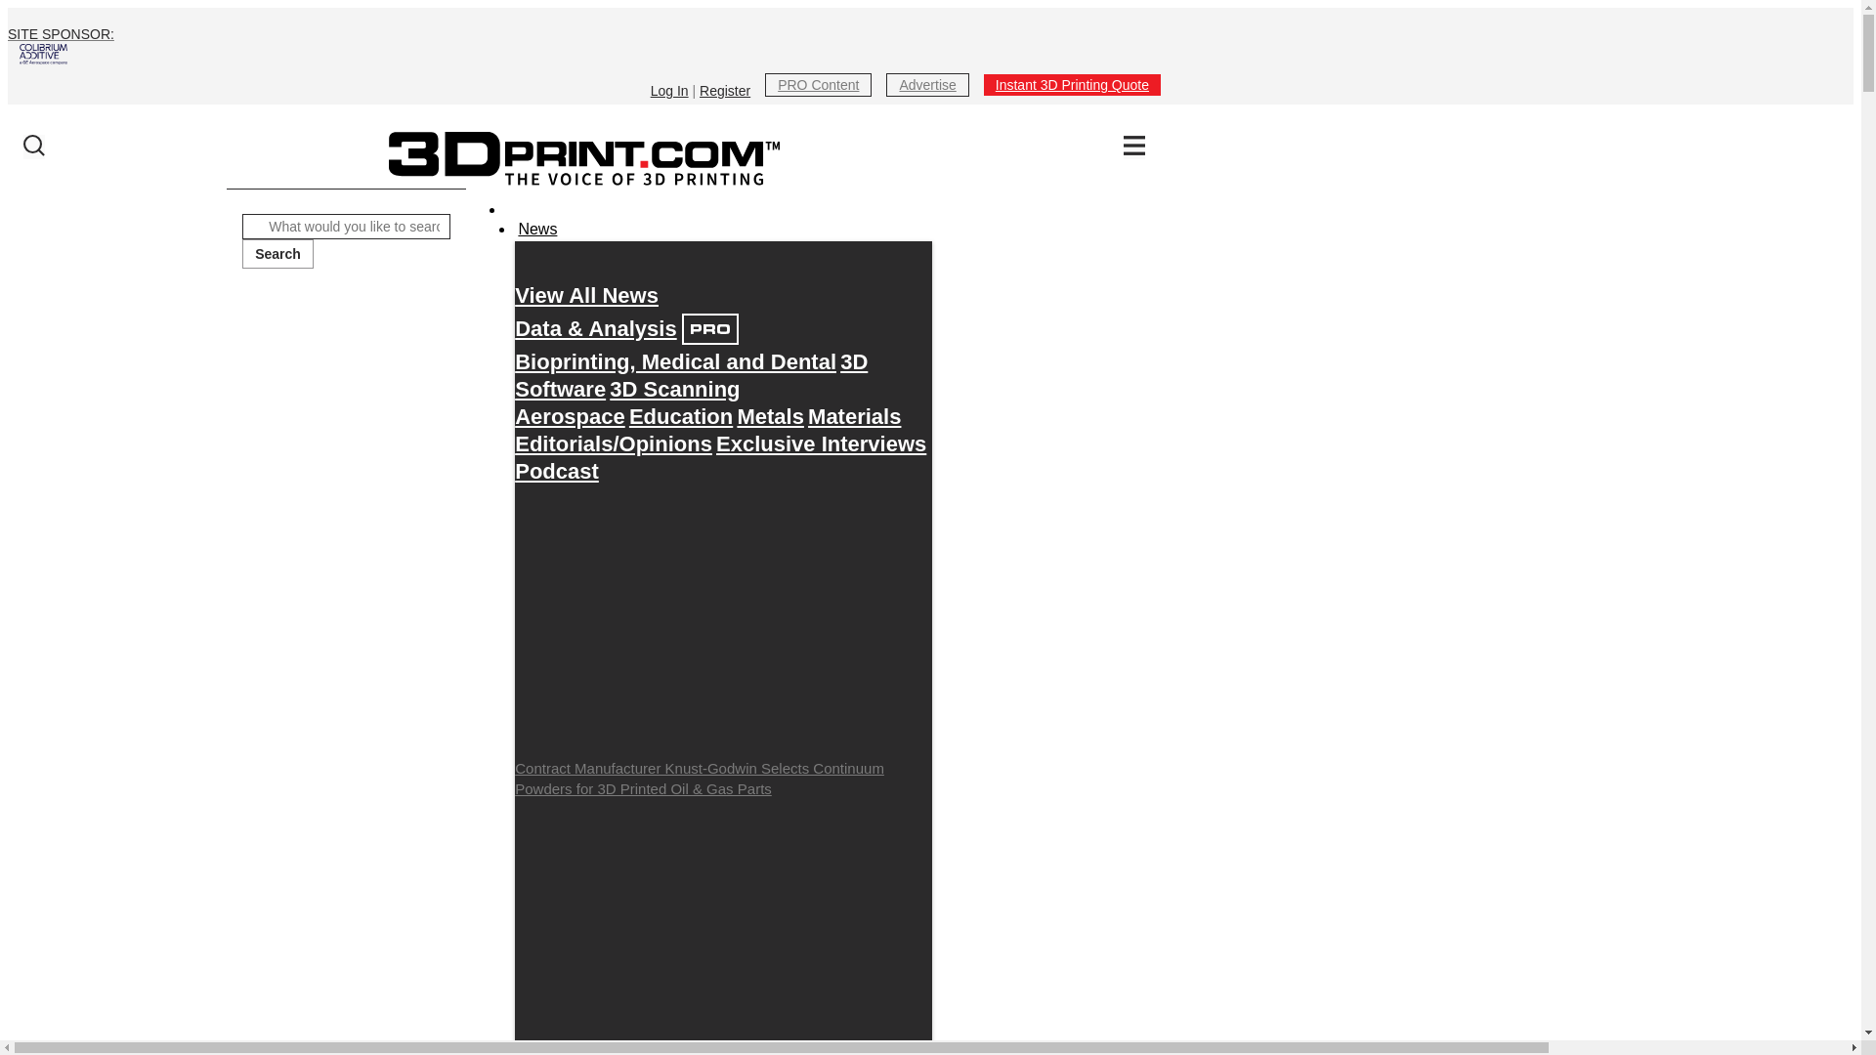 The width and height of the screenshot is (1876, 1055). Describe the element at coordinates (821, 443) in the screenshot. I see `Exclusive Interviews` at that location.